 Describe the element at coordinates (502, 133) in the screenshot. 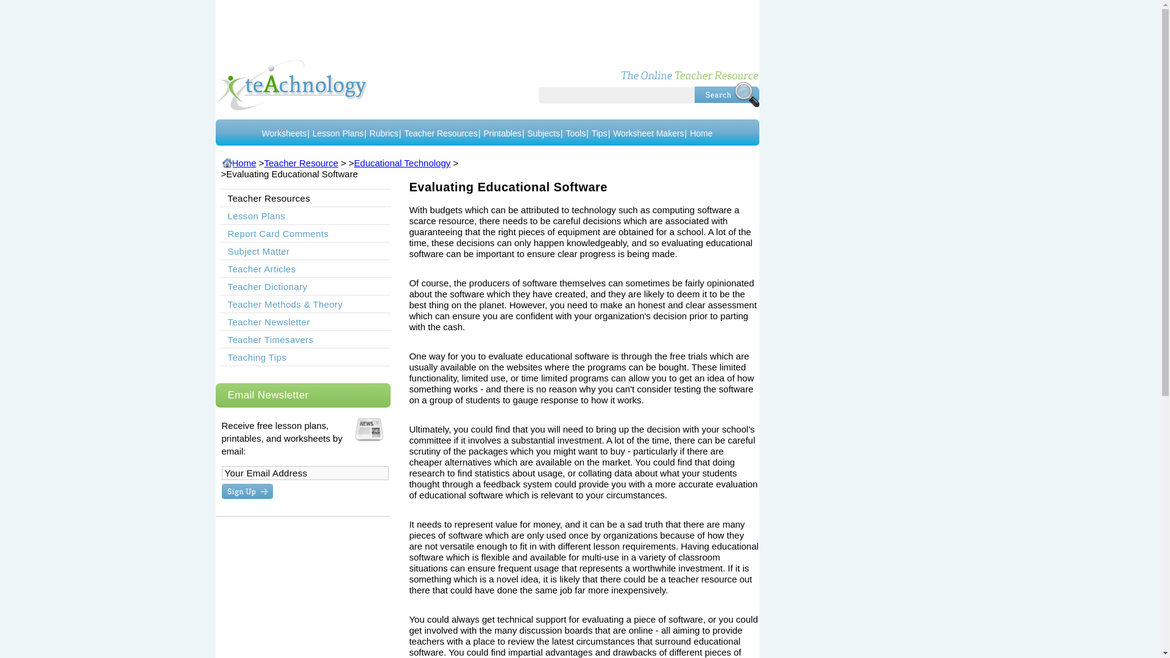

I see `Printables` at that location.